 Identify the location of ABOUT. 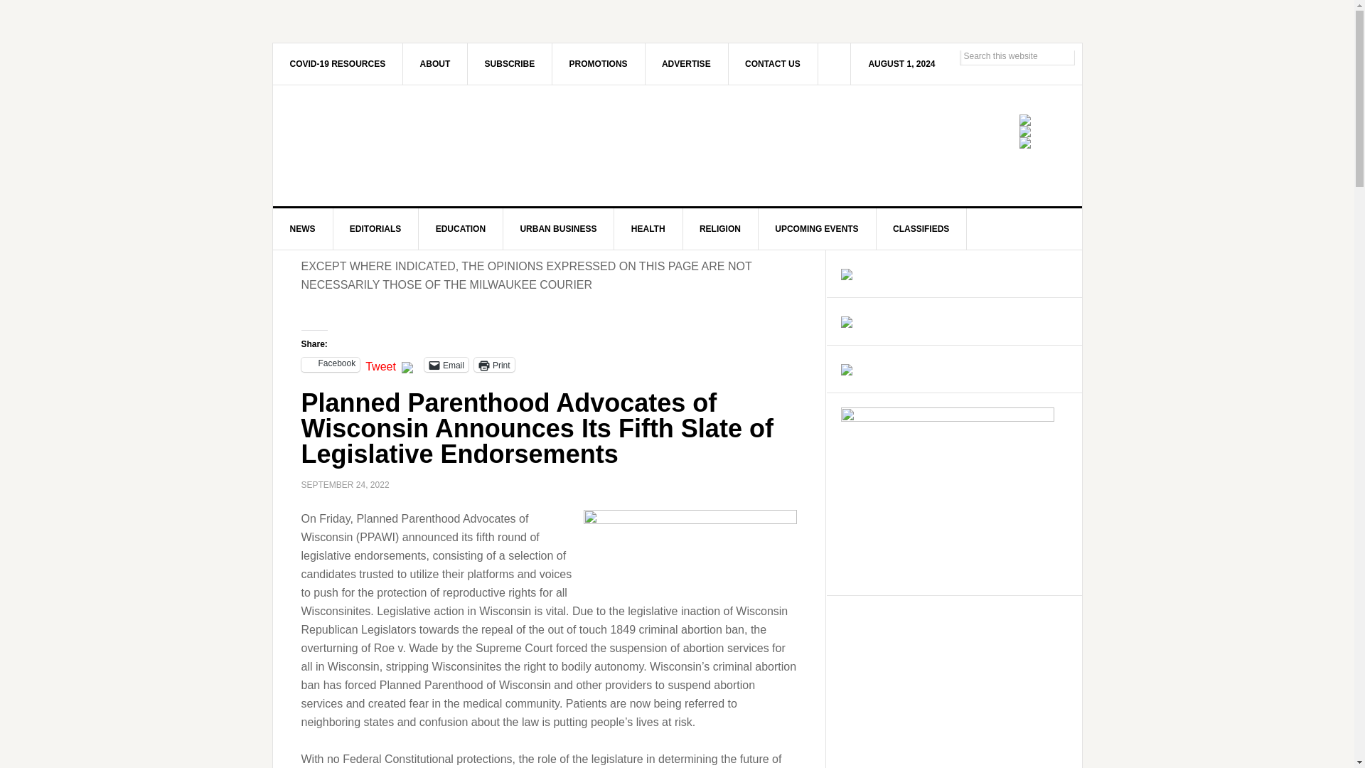
(435, 63).